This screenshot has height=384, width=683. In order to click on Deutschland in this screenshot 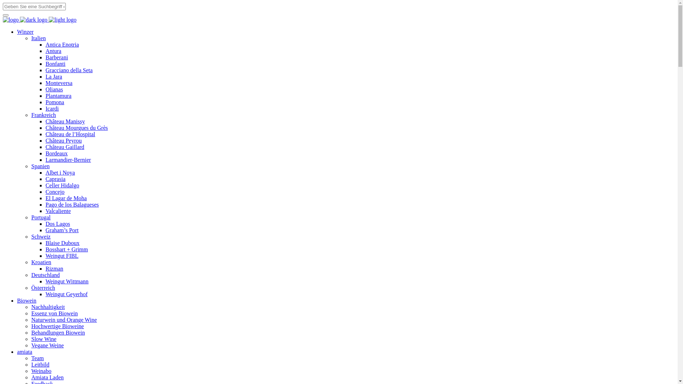, I will do `click(46, 275)`.